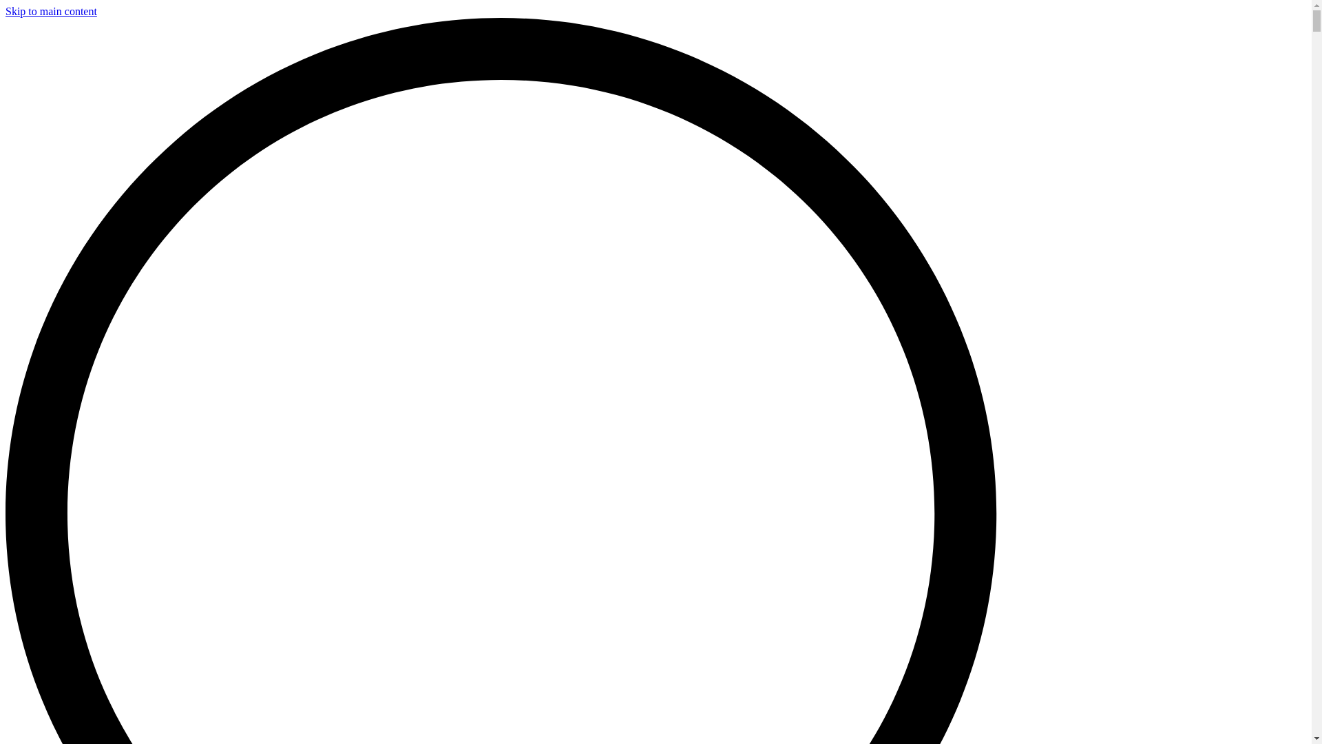 The image size is (1322, 744). What do you see at coordinates (51, 11) in the screenshot?
I see `Skip to main content` at bounding box center [51, 11].